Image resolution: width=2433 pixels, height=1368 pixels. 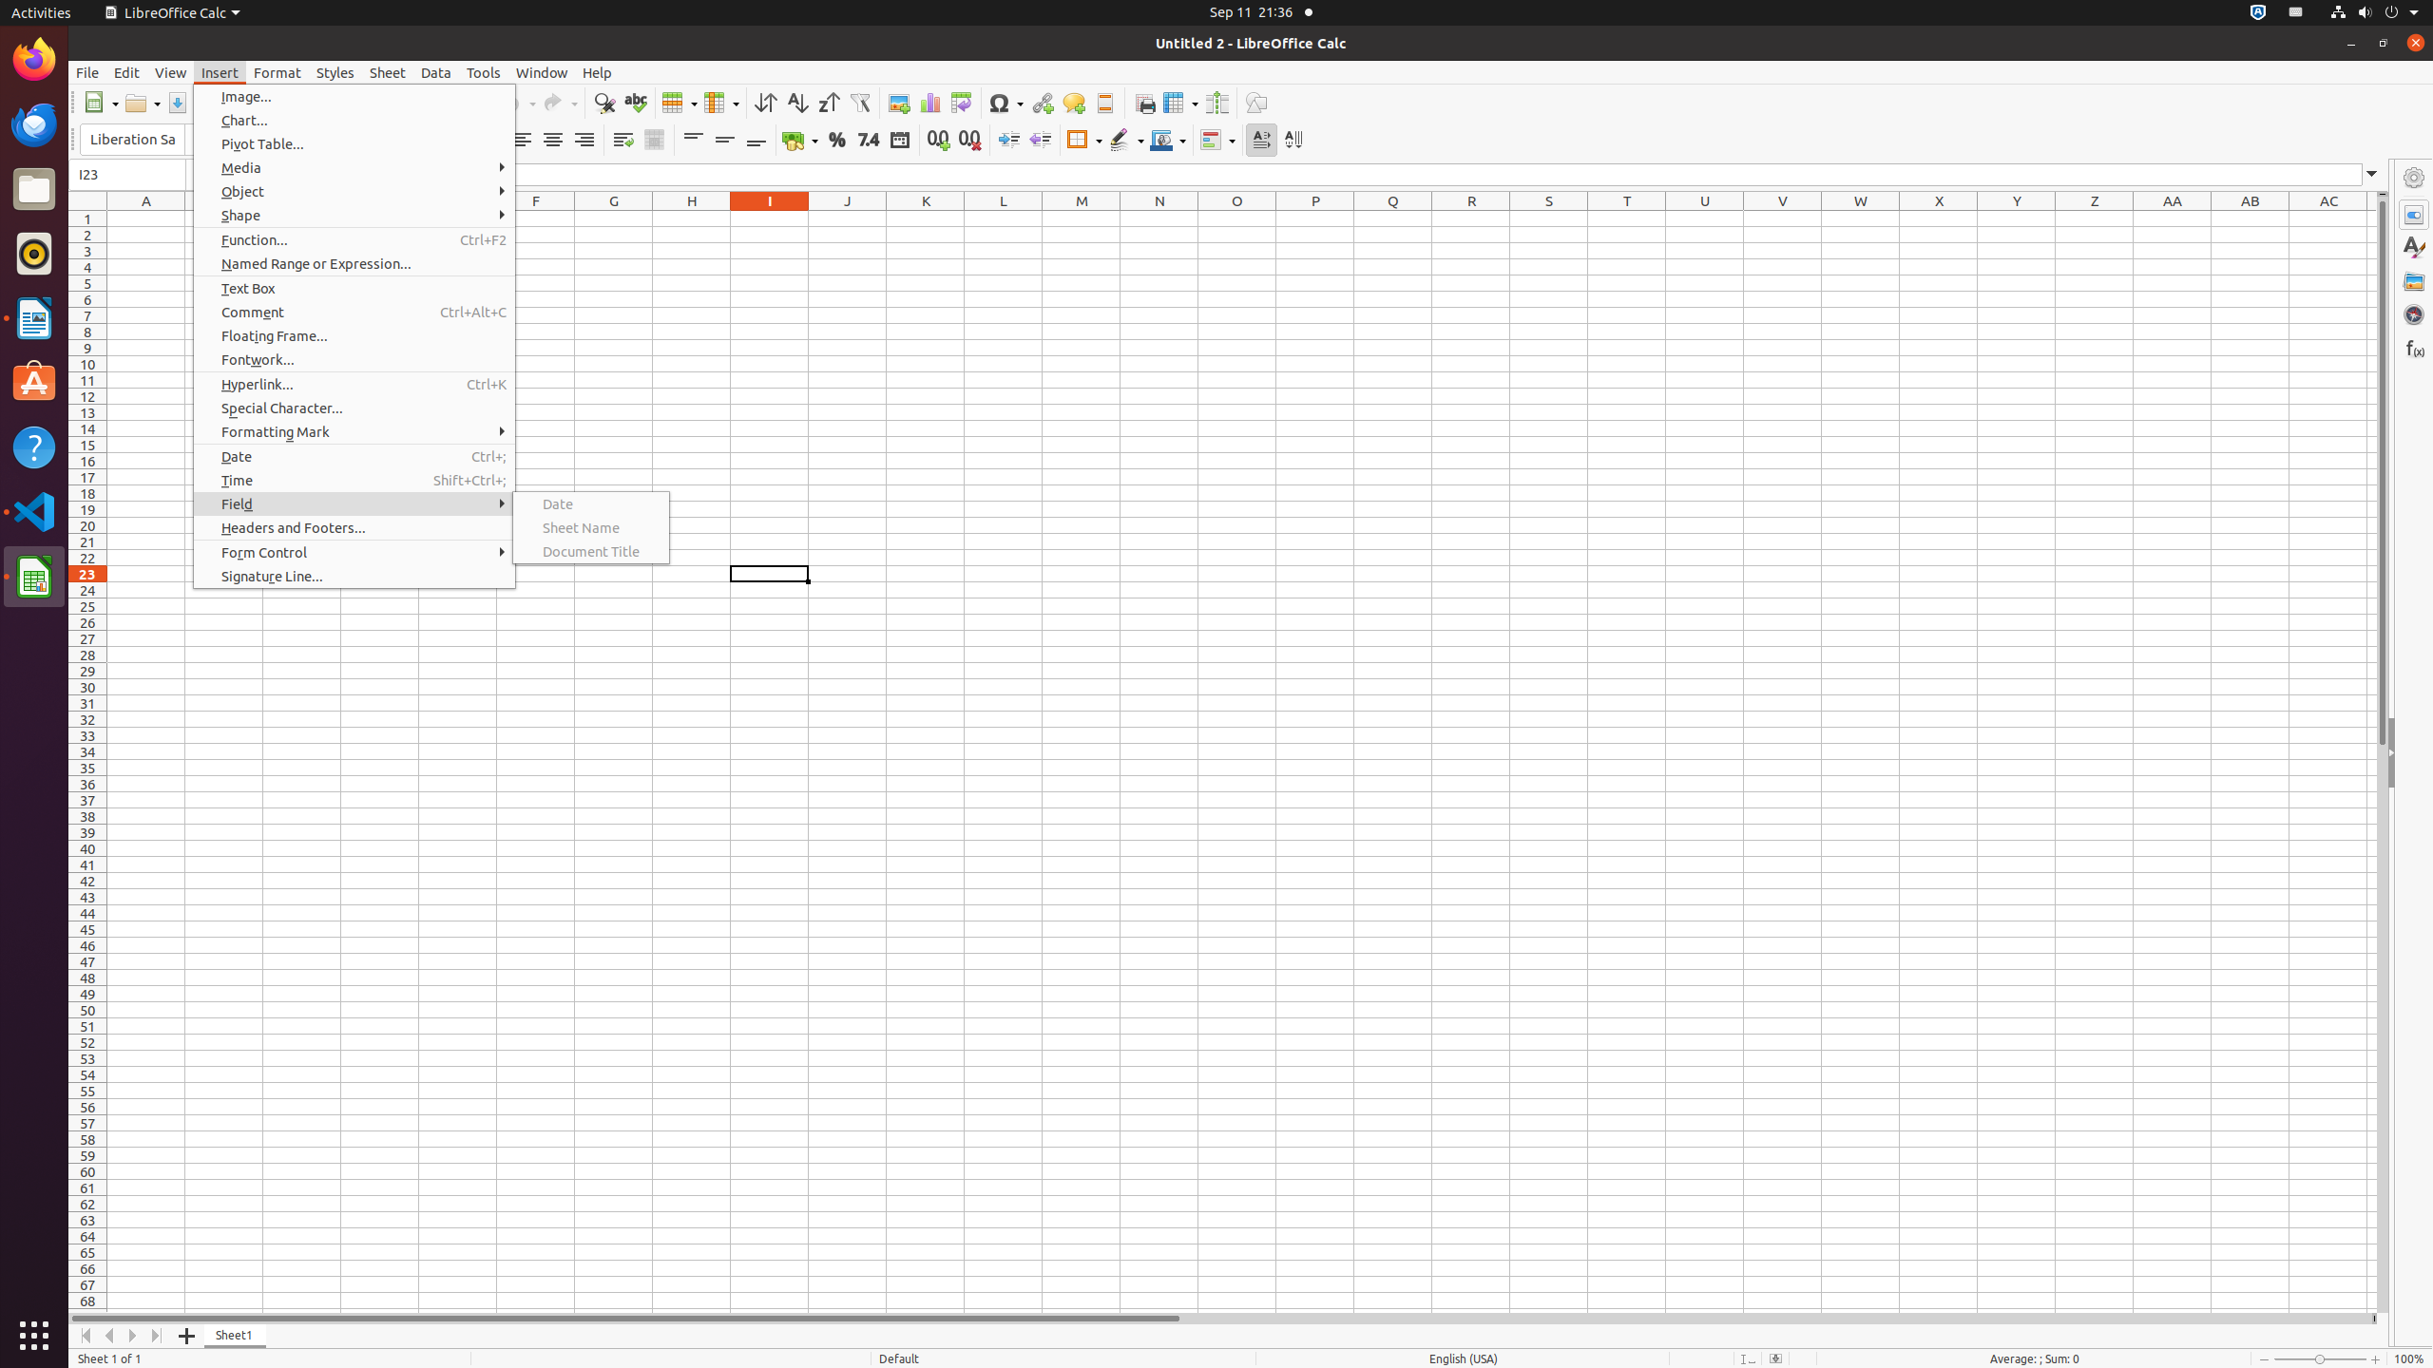 I want to click on Border Style, so click(x=1126, y=141).